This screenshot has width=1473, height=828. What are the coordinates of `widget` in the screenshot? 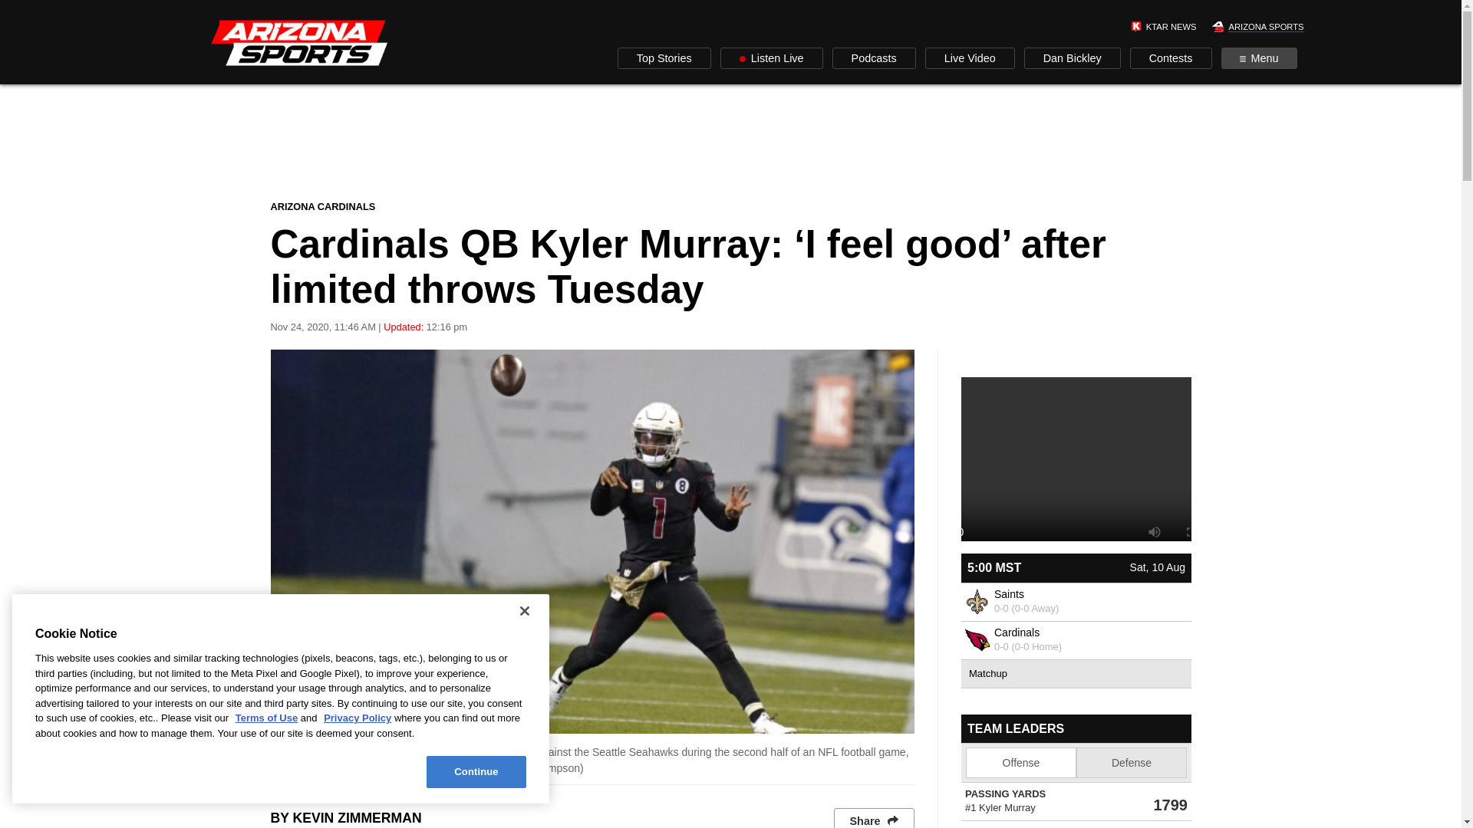 It's located at (1075, 771).